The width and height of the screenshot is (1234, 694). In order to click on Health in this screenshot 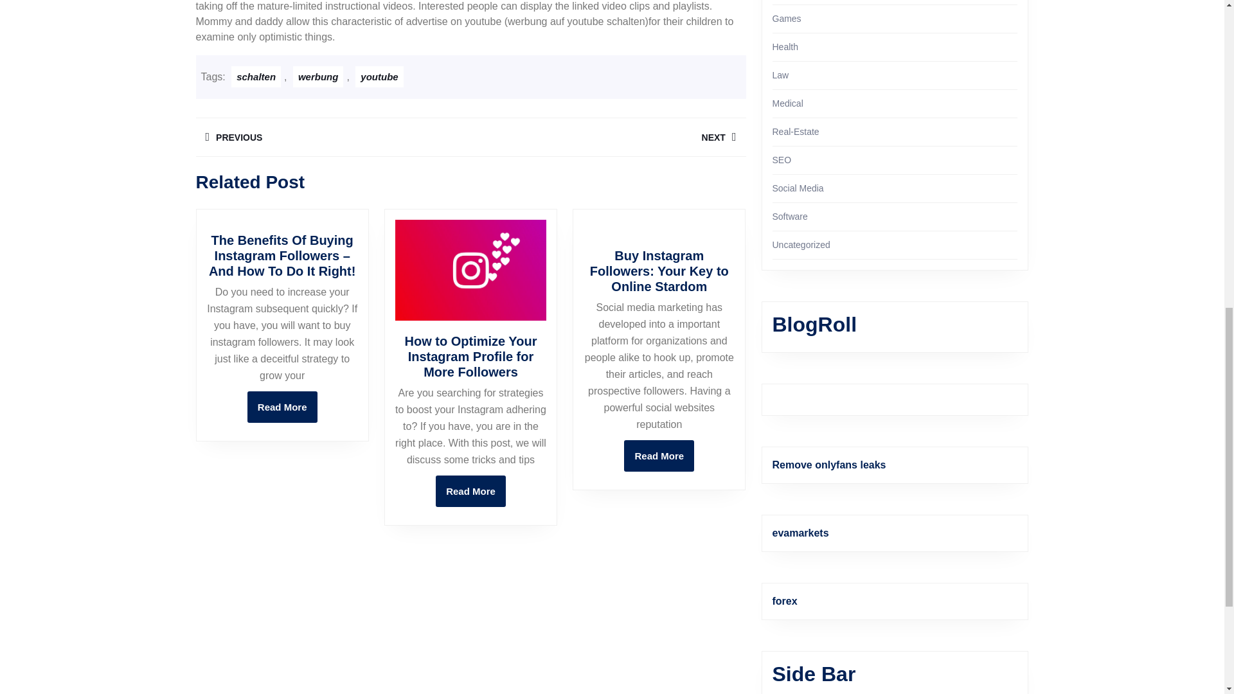, I will do `click(787, 18)`.